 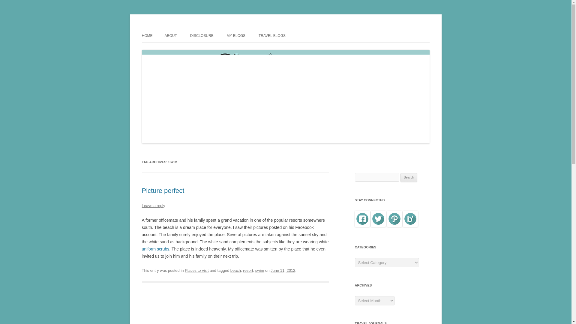 I want to click on 7:11 pm, so click(x=283, y=271).